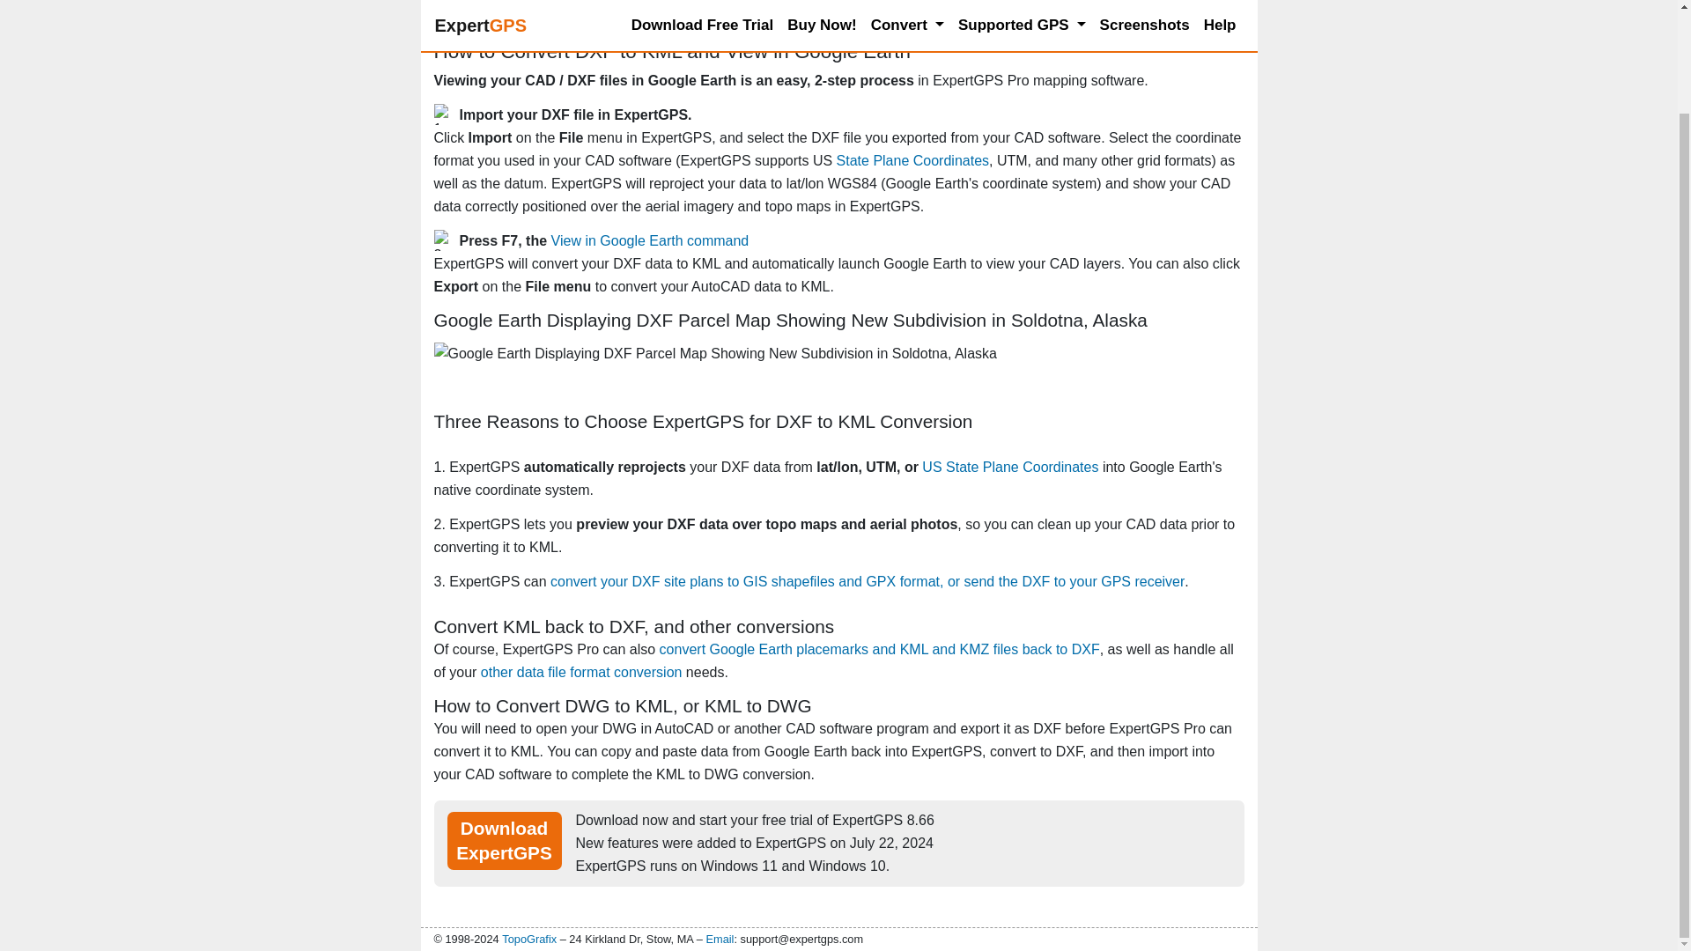 The width and height of the screenshot is (1691, 951). I want to click on Step 1:, so click(444, 114).